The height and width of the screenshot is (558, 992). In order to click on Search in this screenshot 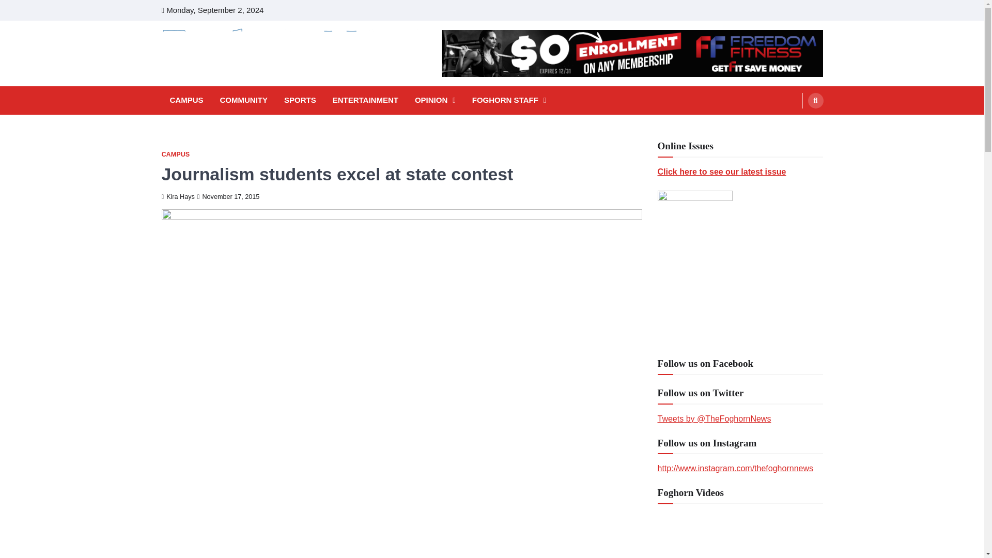, I will do `click(815, 100)`.